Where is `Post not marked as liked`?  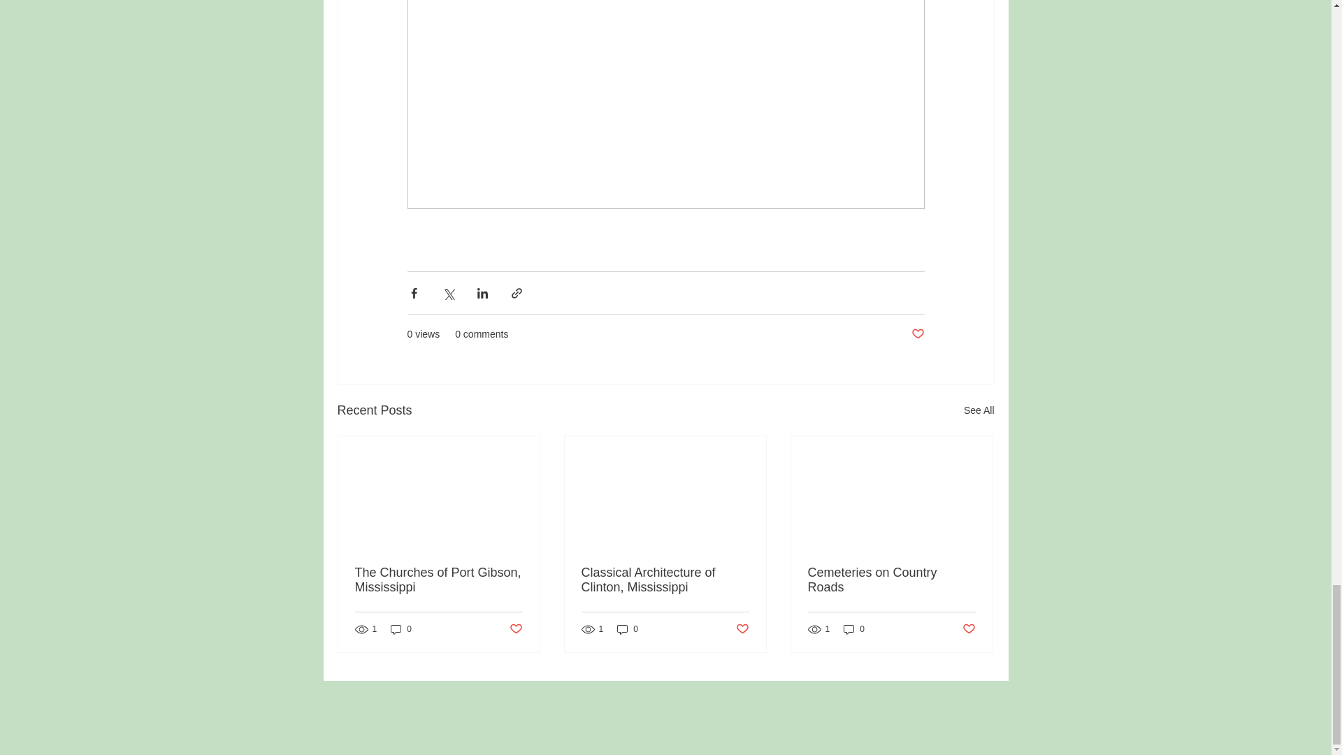 Post not marked as liked is located at coordinates (742, 629).